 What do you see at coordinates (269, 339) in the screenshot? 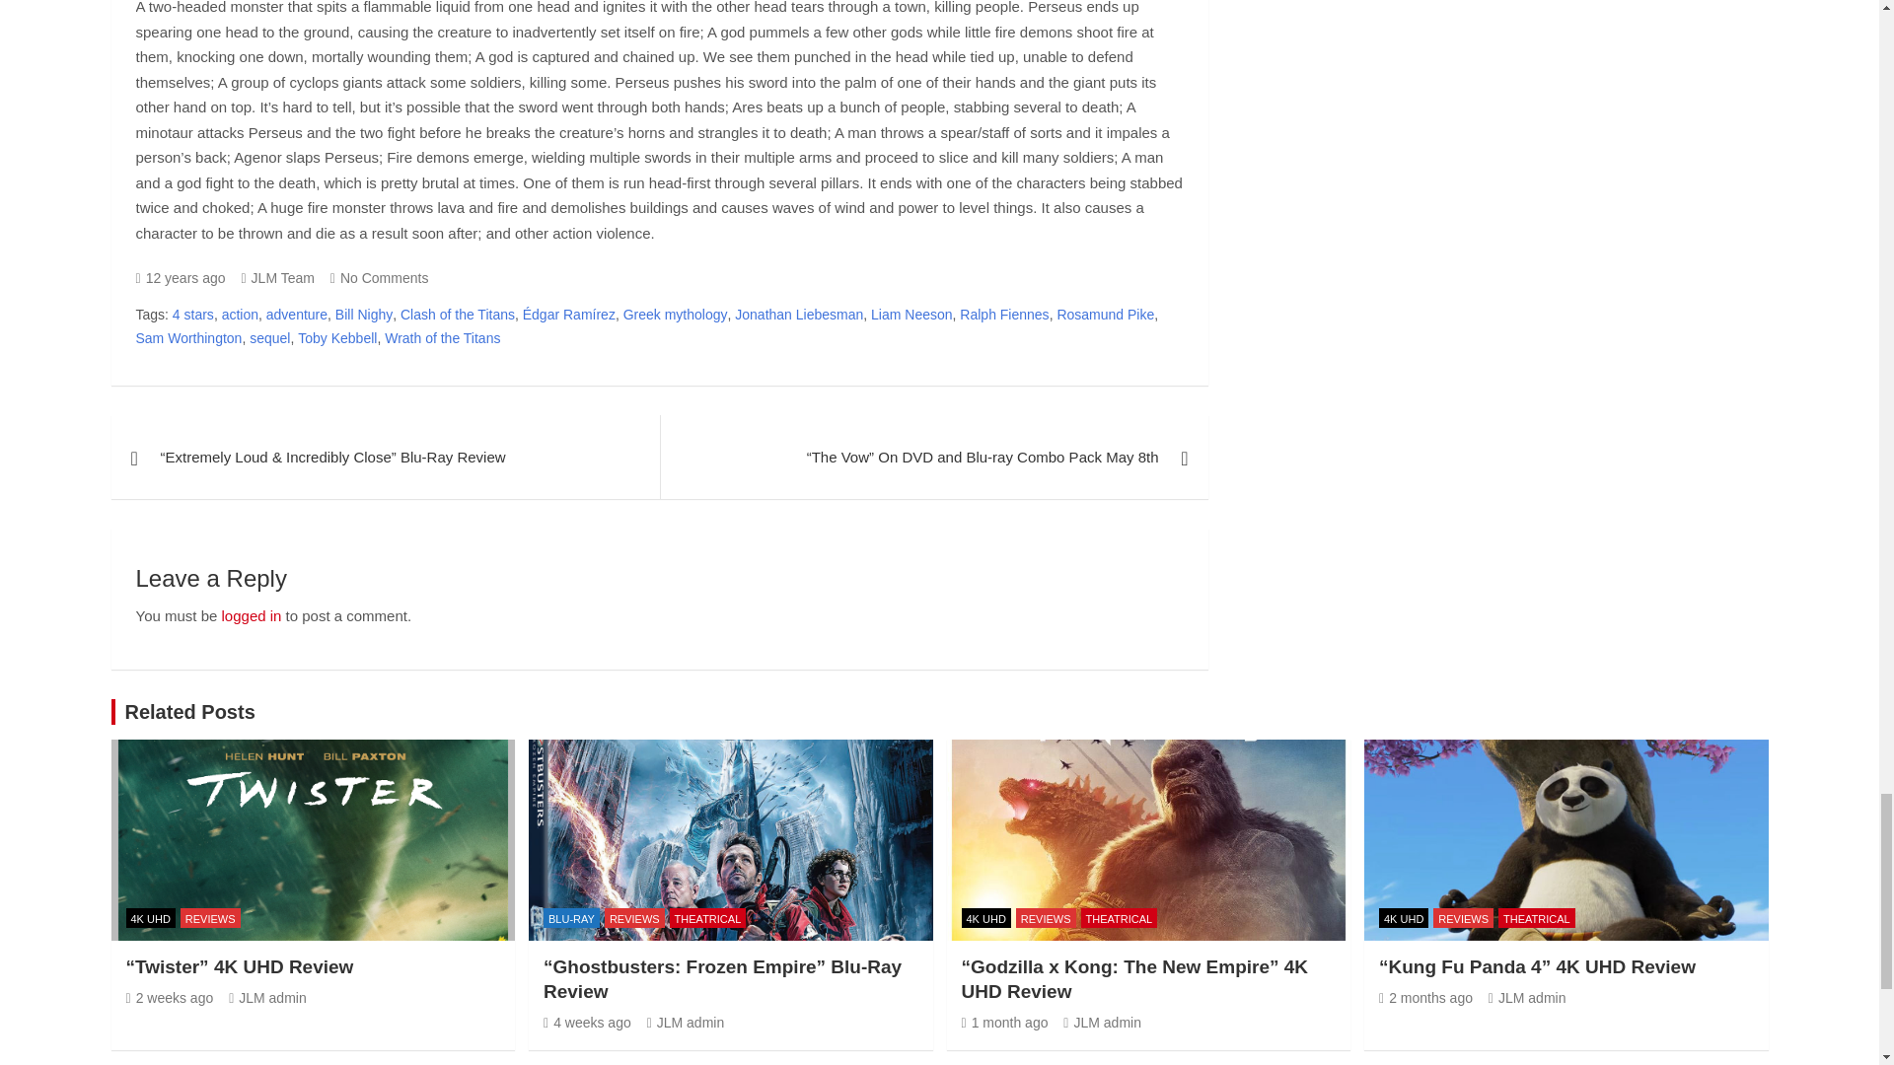
I see `sequel` at bounding box center [269, 339].